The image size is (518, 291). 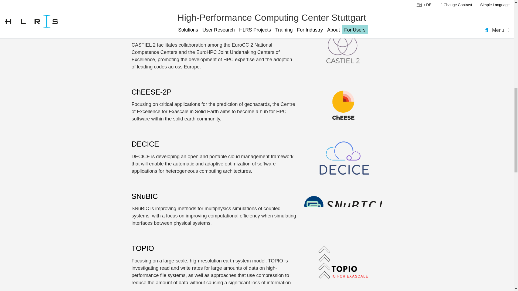 What do you see at coordinates (143, 248) in the screenshot?
I see `TOPIO` at bounding box center [143, 248].